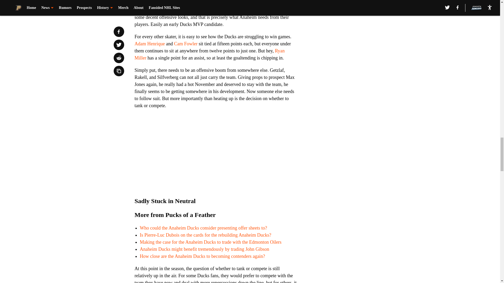 Image resolution: width=504 pixels, height=283 pixels. Describe the element at coordinates (150, 43) in the screenshot. I see `Adam Henrique` at that location.